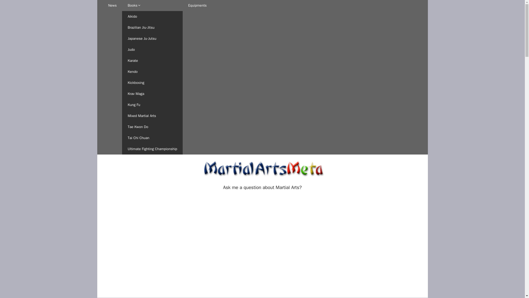 This screenshot has width=529, height=298. What do you see at coordinates (112, 6) in the screenshot?
I see `News` at bounding box center [112, 6].